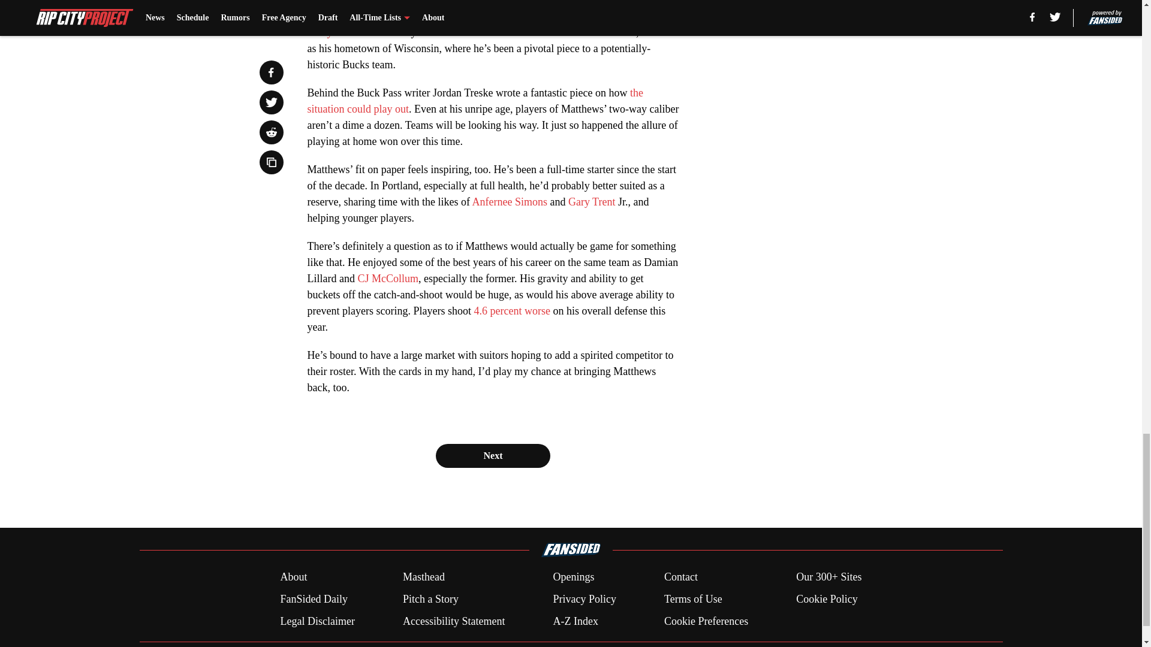 Image resolution: width=1151 pixels, height=647 pixels. Describe the element at coordinates (387, 278) in the screenshot. I see `CJ McCollum` at that location.